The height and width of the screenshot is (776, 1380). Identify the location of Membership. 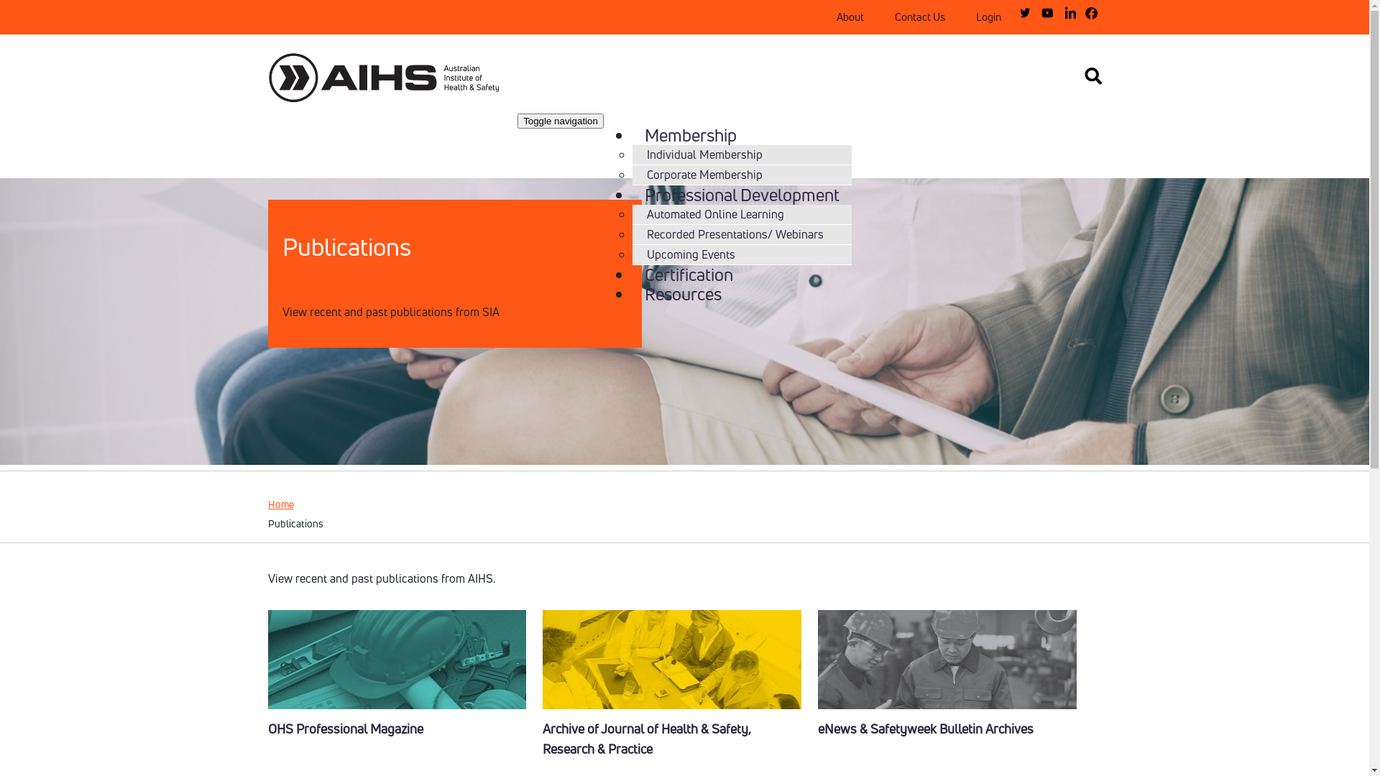
(691, 135).